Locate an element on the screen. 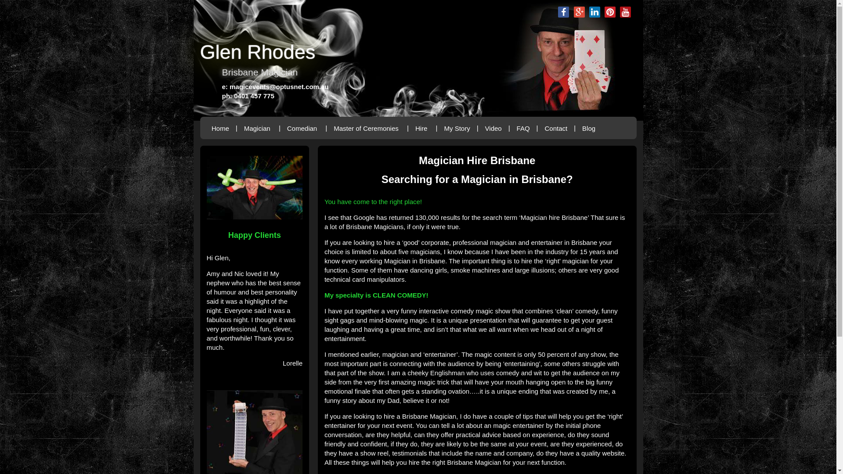 This screenshot has height=474, width=843. ph: 0401 457 775 is located at coordinates (249, 96).